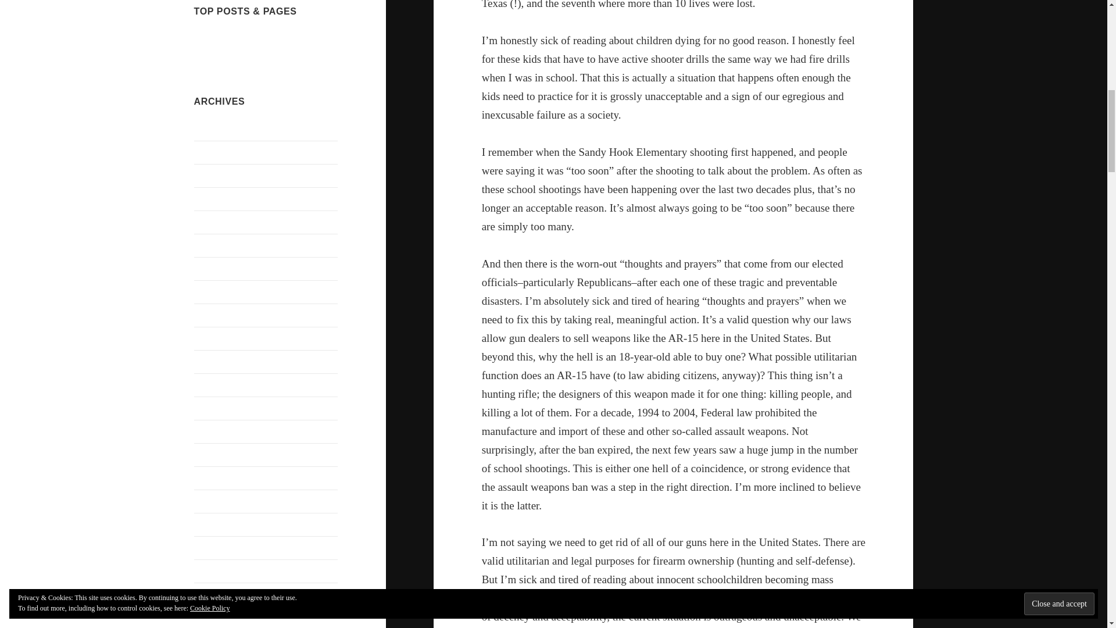 This screenshot has width=1116, height=628. What do you see at coordinates (213, 129) in the screenshot?
I see `July 2024` at bounding box center [213, 129].